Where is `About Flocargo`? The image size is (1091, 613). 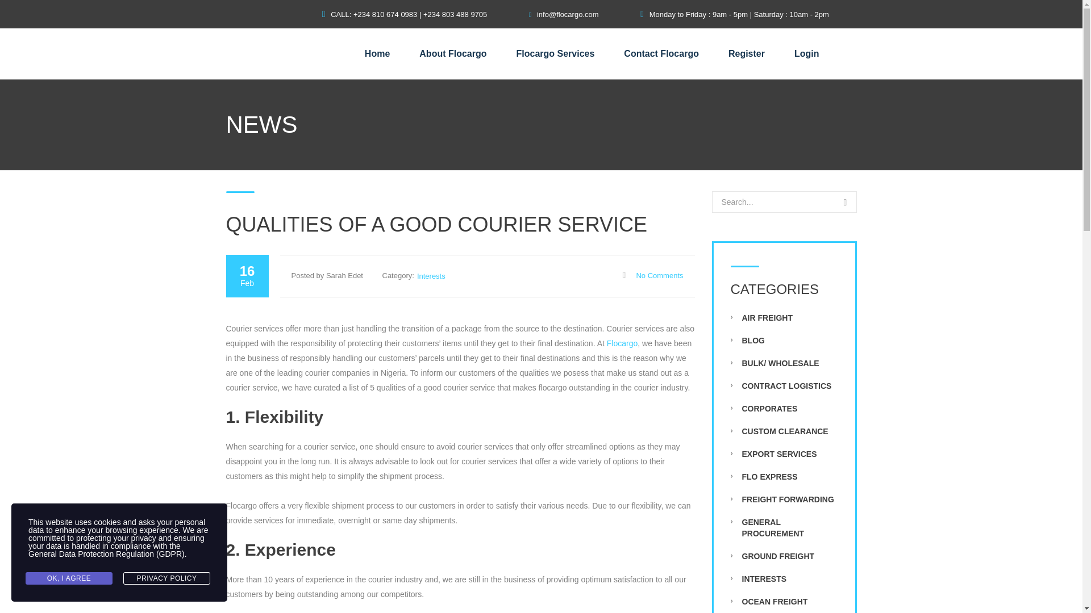
About Flocargo is located at coordinates (452, 53).